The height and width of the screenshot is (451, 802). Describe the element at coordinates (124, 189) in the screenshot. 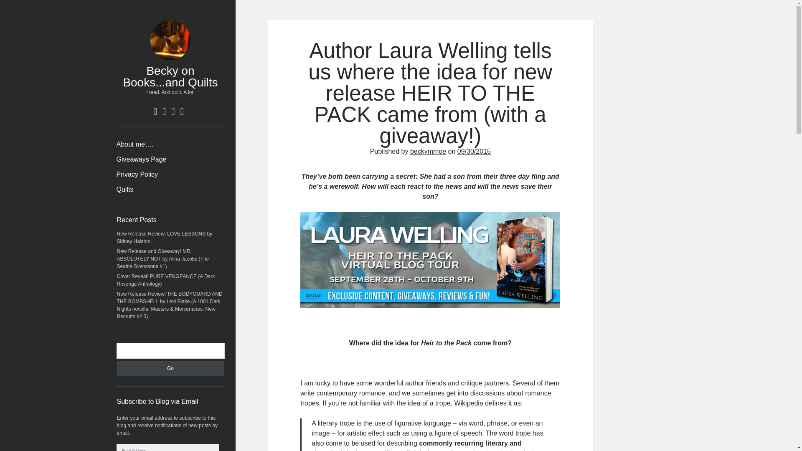

I see `Quilts` at that location.